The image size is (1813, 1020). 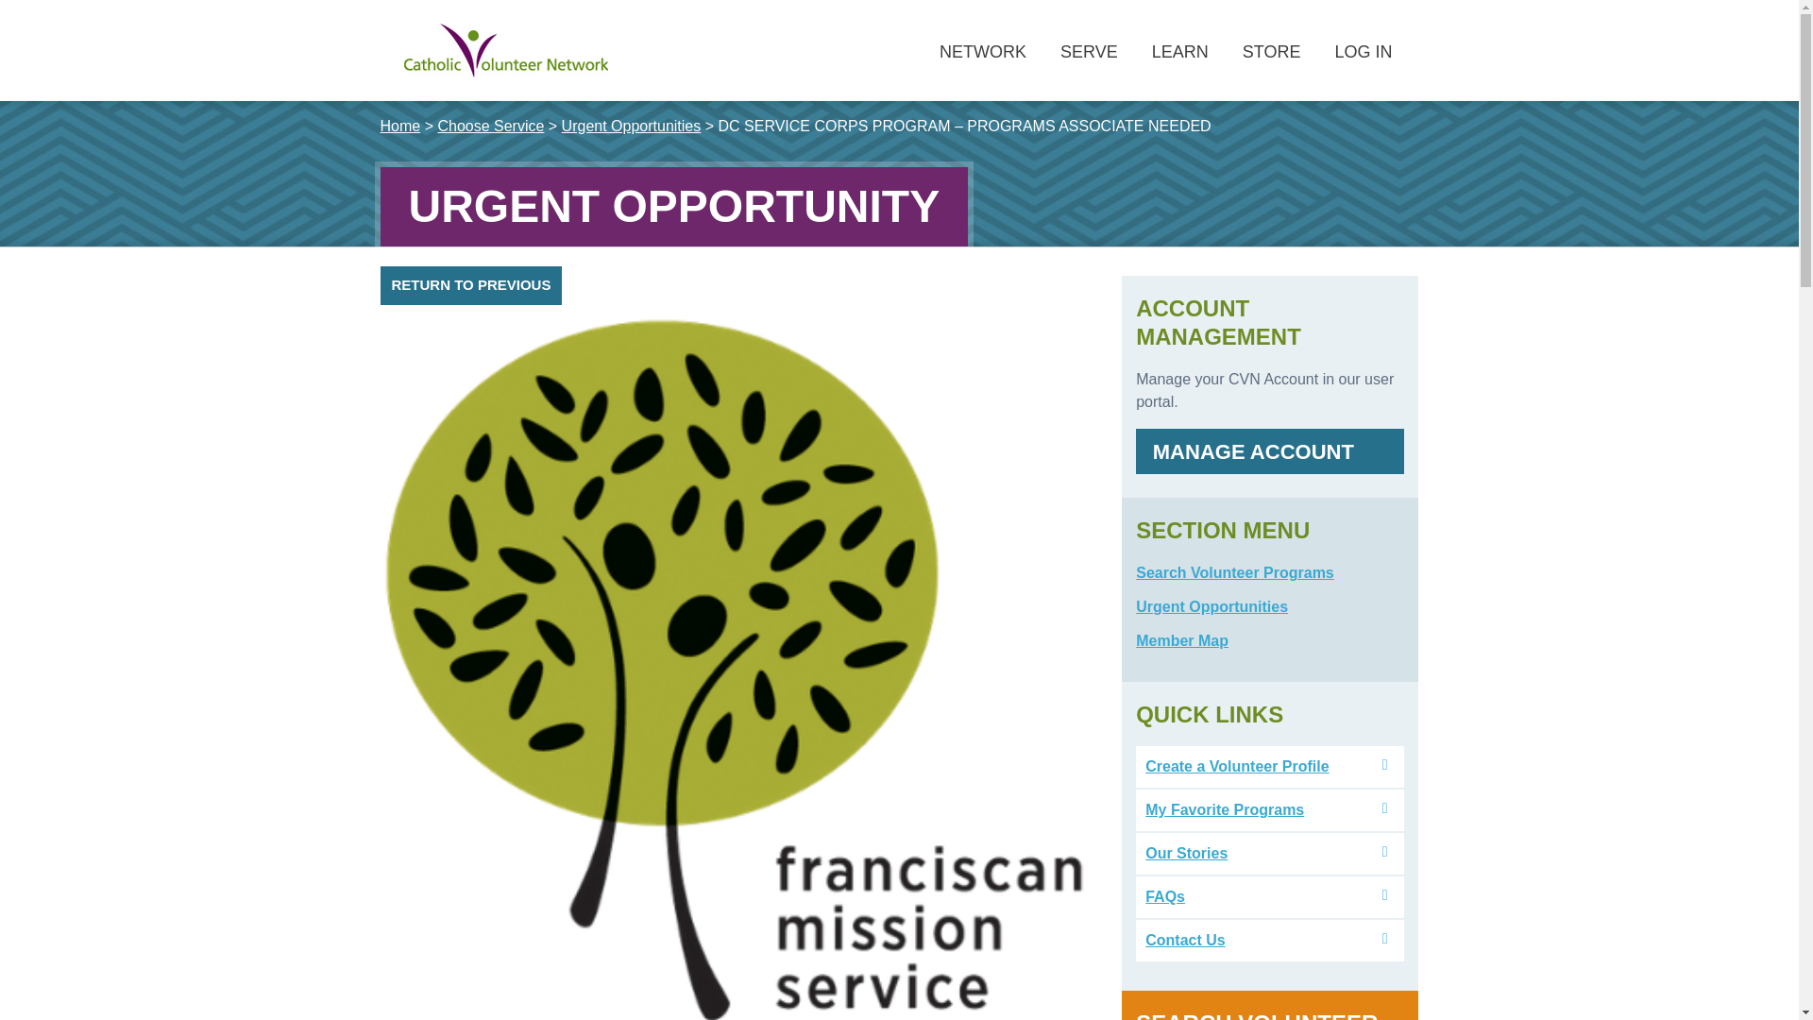 I want to click on Contact Us, so click(x=1185, y=941).